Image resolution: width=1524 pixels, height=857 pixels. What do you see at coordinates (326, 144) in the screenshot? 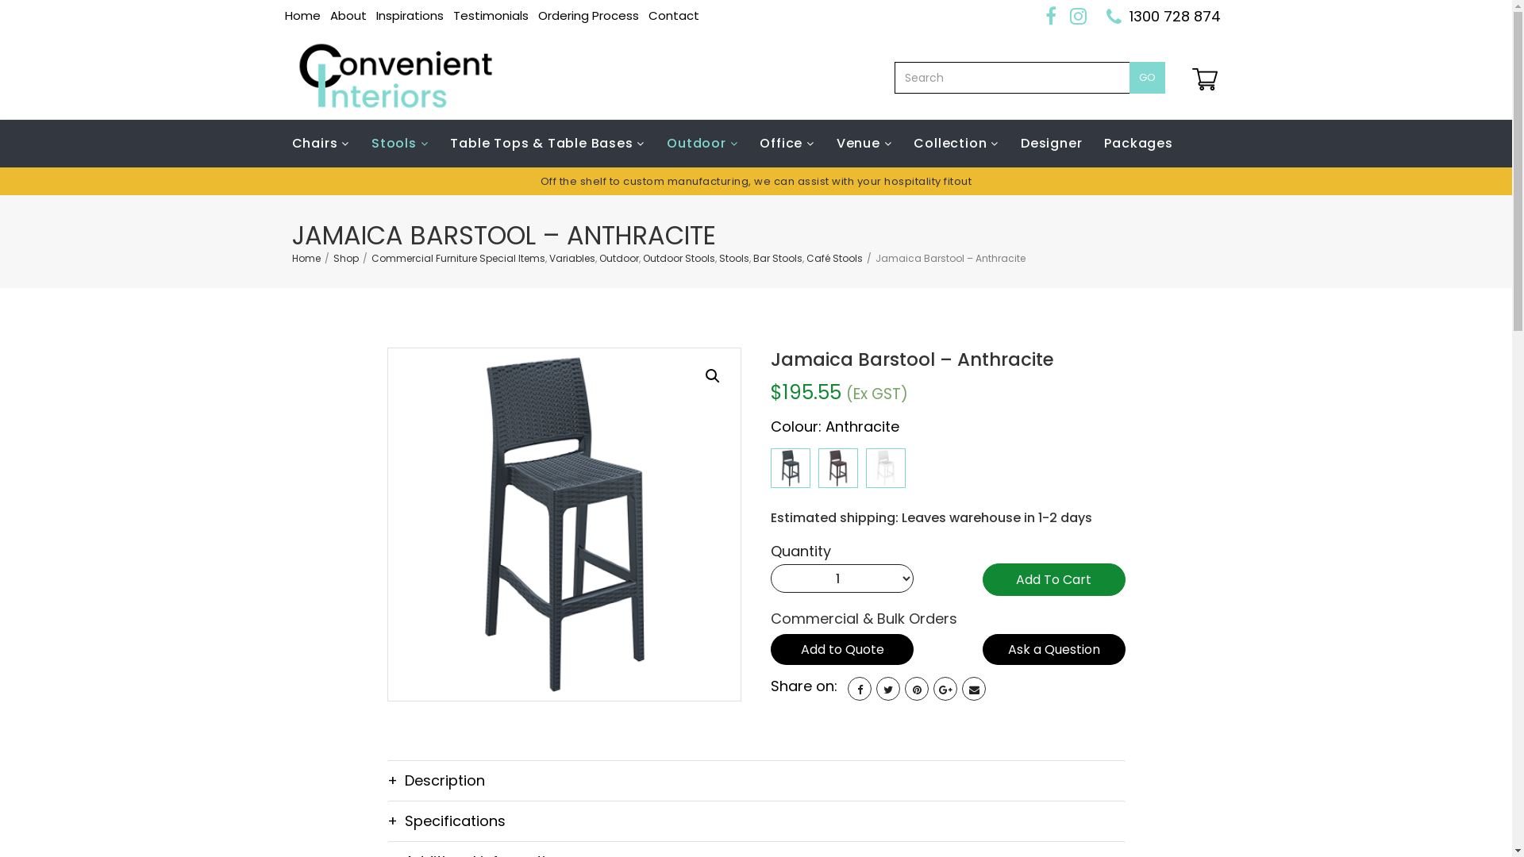
I see `Chairs` at bounding box center [326, 144].